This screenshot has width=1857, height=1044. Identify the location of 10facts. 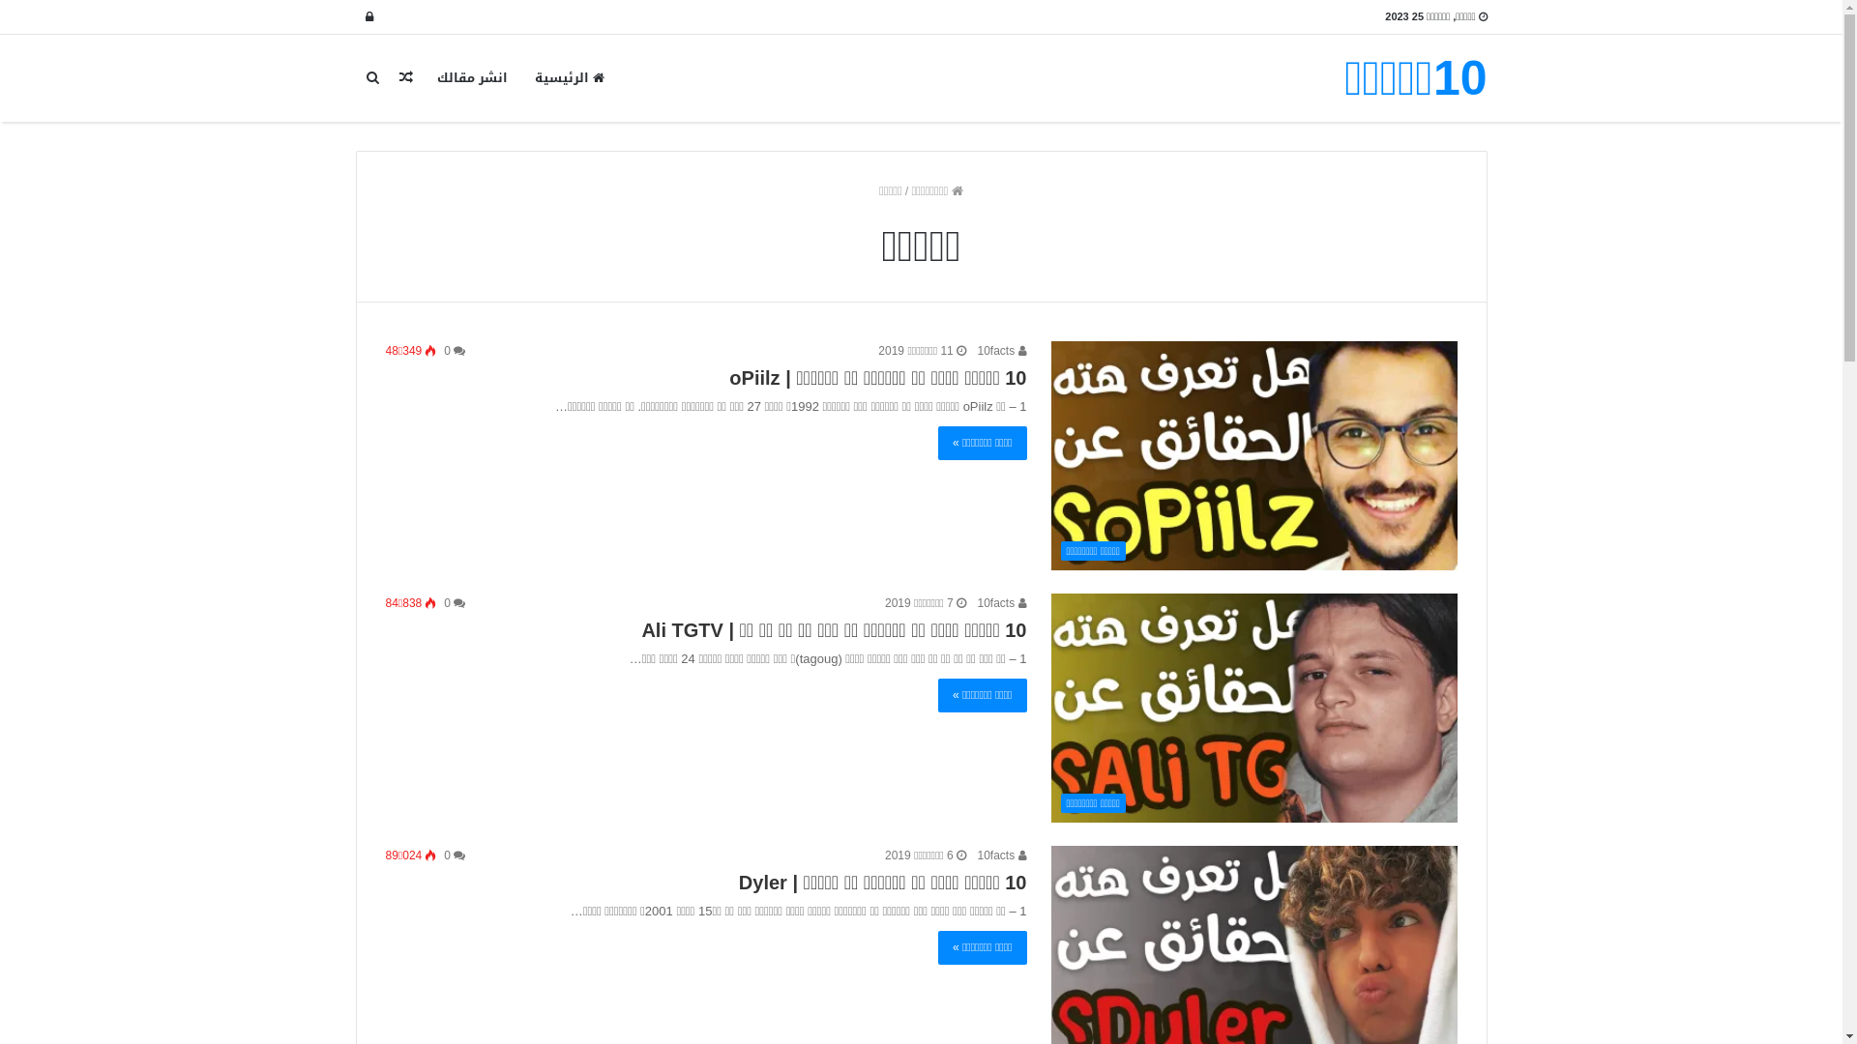
(1001, 855).